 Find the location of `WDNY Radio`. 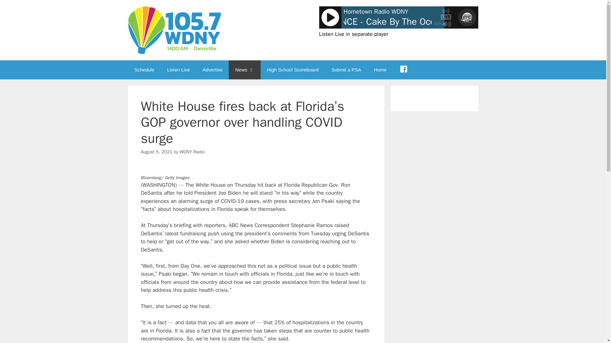

WDNY Radio is located at coordinates (192, 152).